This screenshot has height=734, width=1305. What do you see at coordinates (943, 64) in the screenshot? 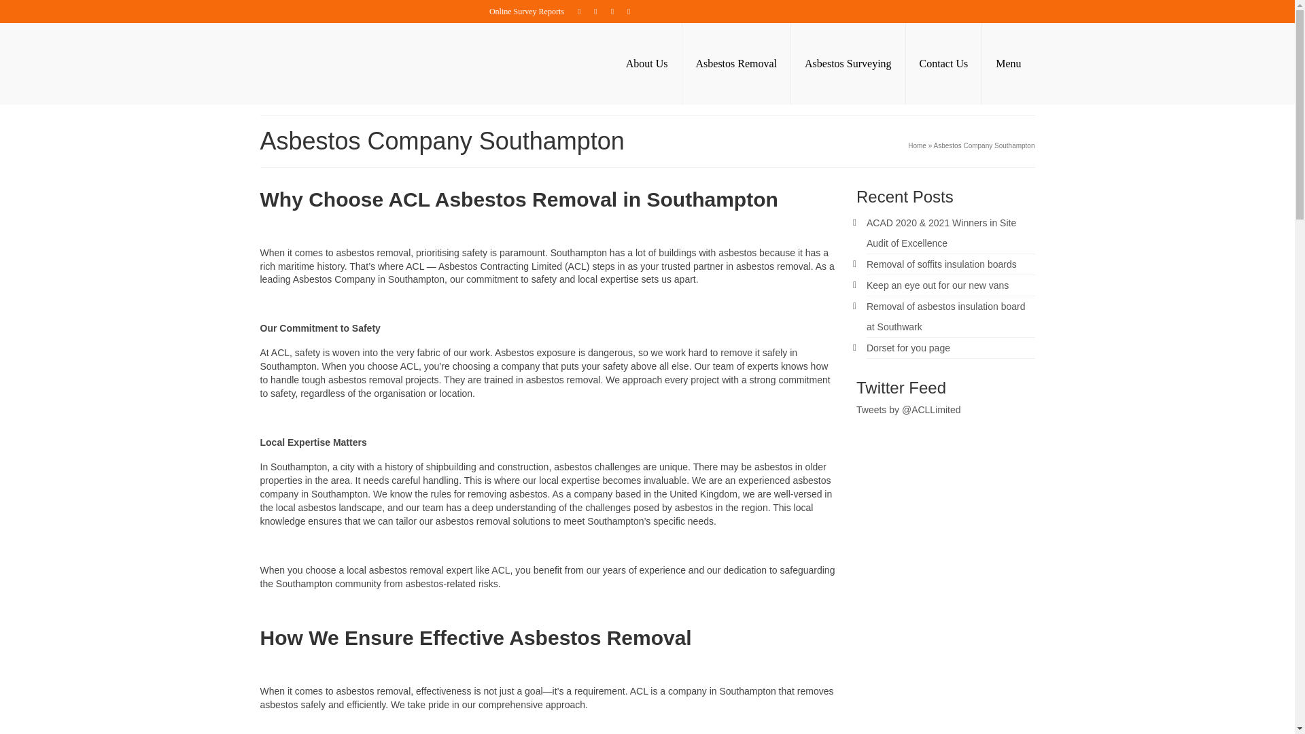
I see `Contact Us` at bounding box center [943, 64].